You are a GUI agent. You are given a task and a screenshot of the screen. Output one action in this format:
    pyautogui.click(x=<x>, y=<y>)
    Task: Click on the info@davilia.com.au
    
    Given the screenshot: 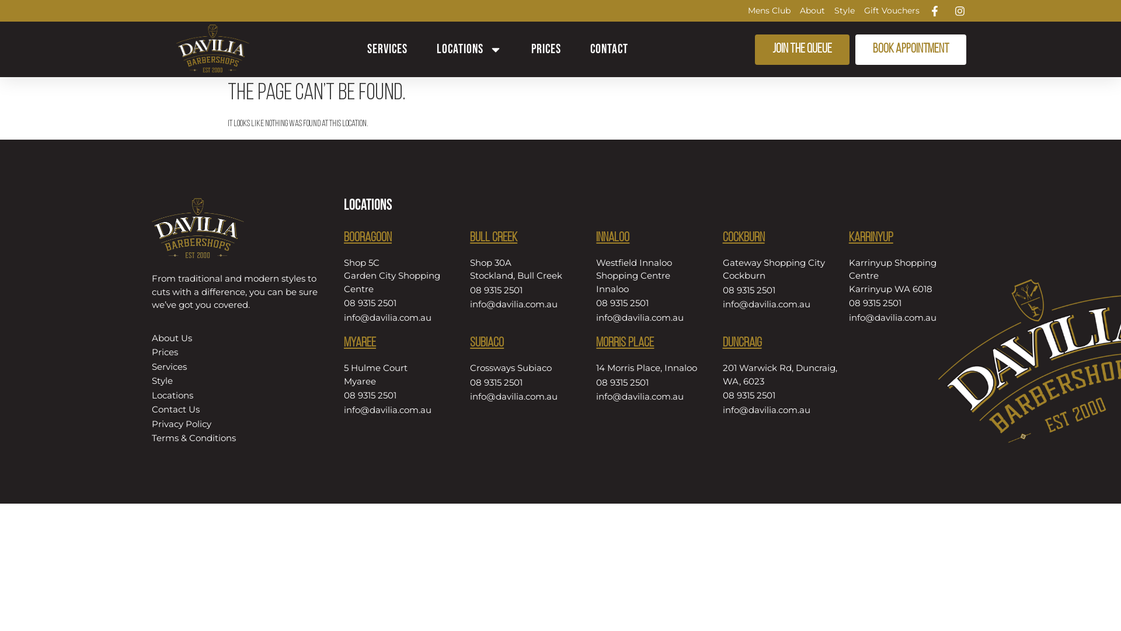 What is the action you would take?
    pyautogui.click(x=780, y=305)
    